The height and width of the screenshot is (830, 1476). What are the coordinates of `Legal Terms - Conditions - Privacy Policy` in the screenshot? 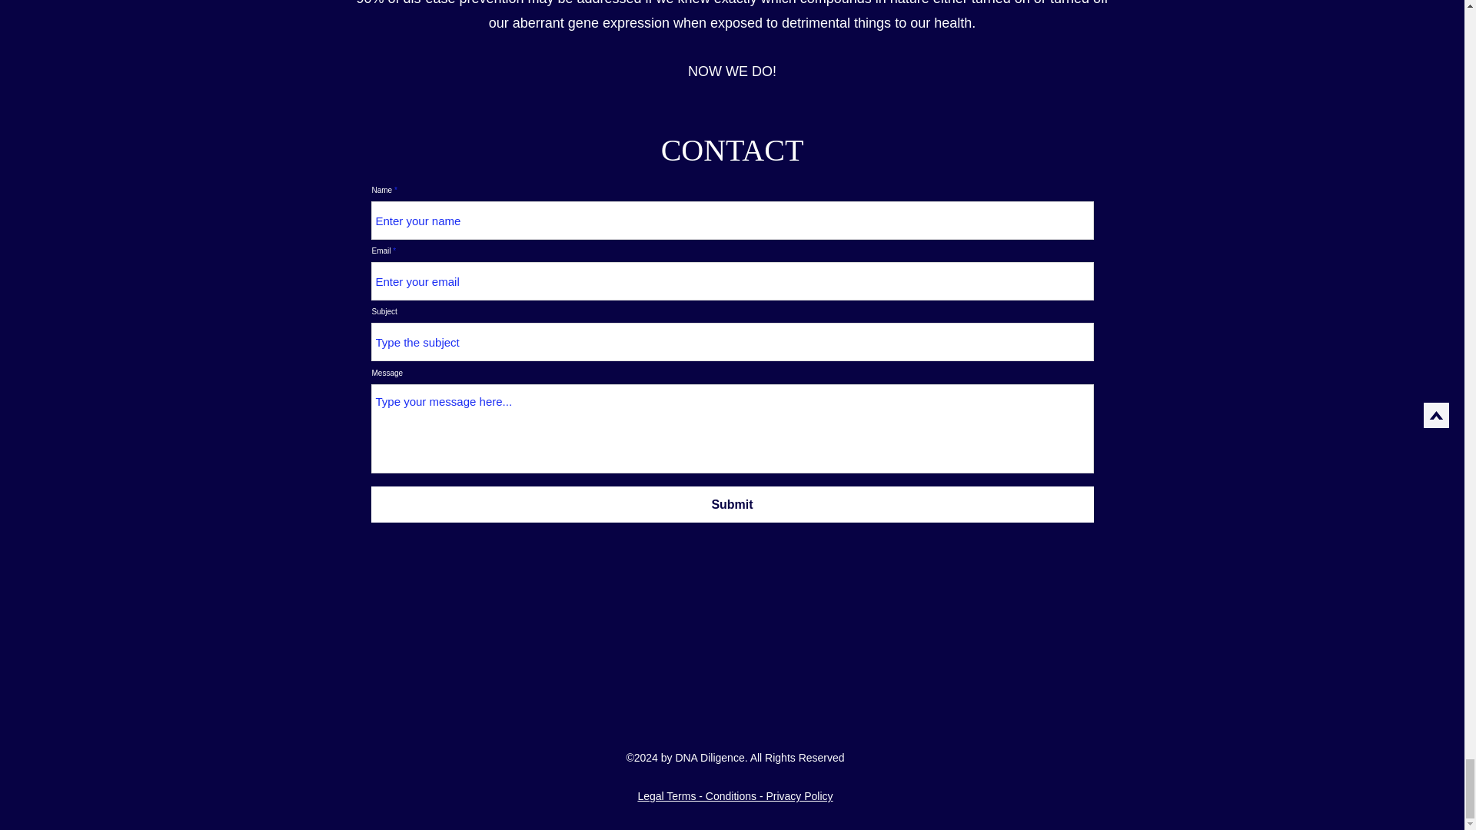 It's located at (735, 796).